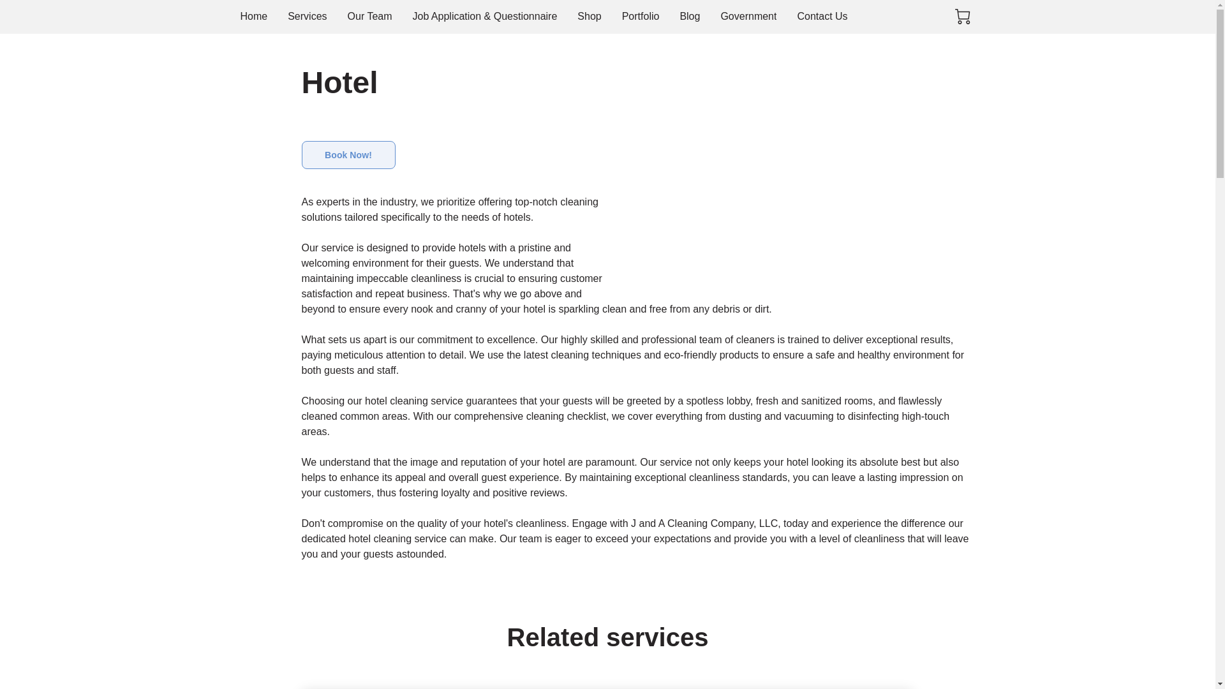 Image resolution: width=1225 pixels, height=689 pixels. Describe the element at coordinates (308, 17) in the screenshot. I see `Services` at that location.